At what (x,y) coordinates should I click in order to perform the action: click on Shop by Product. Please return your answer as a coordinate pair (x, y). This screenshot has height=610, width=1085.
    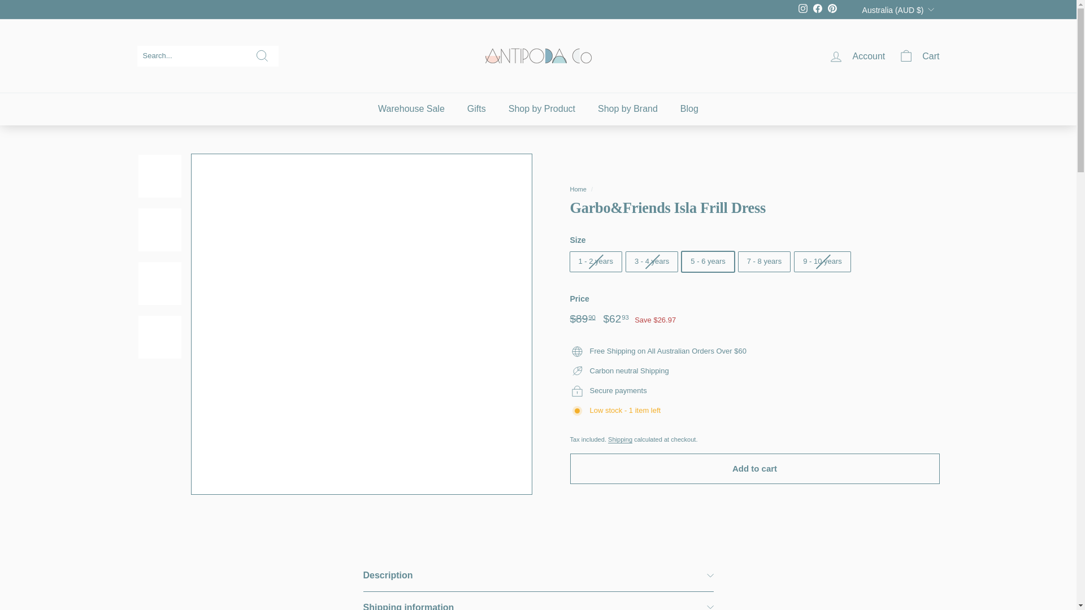
    Looking at the image, I should click on (541, 109).